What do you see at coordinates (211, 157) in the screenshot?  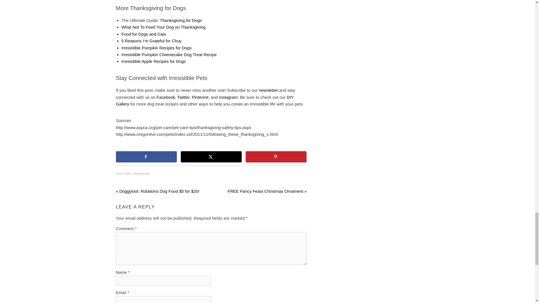 I see `Share on X` at bounding box center [211, 157].